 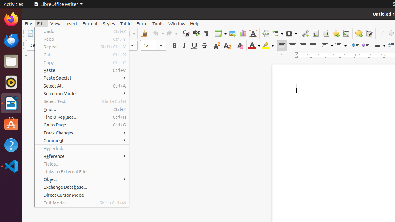 What do you see at coordinates (81, 179) in the screenshot?
I see `Object` at bounding box center [81, 179].